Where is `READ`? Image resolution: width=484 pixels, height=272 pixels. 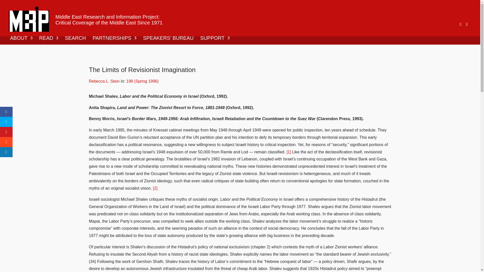 READ is located at coordinates (48, 40).